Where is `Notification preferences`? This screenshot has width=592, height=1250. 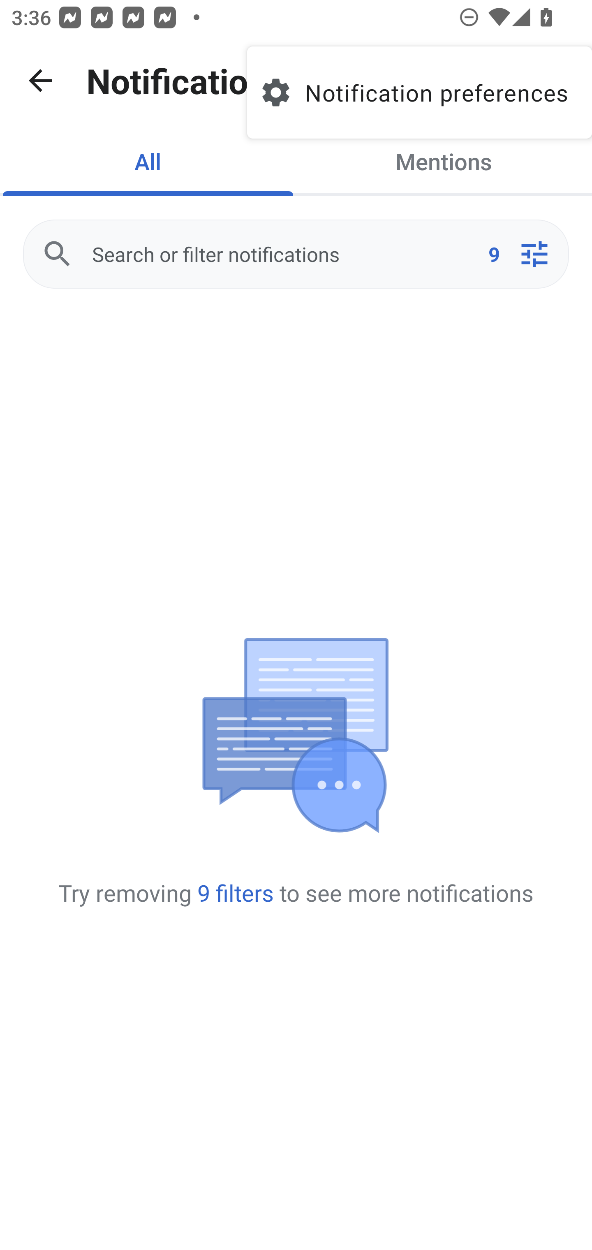
Notification preferences is located at coordinates (419, 92).